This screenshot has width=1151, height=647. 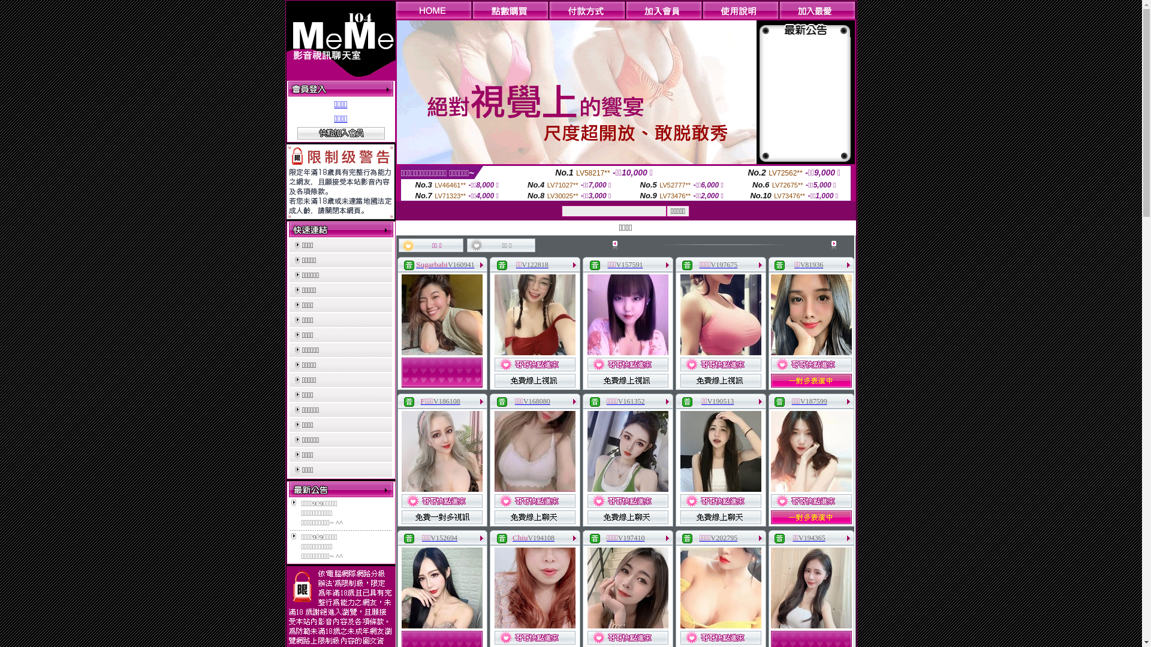 I want to click on V160941, so click(x=462, y=265).